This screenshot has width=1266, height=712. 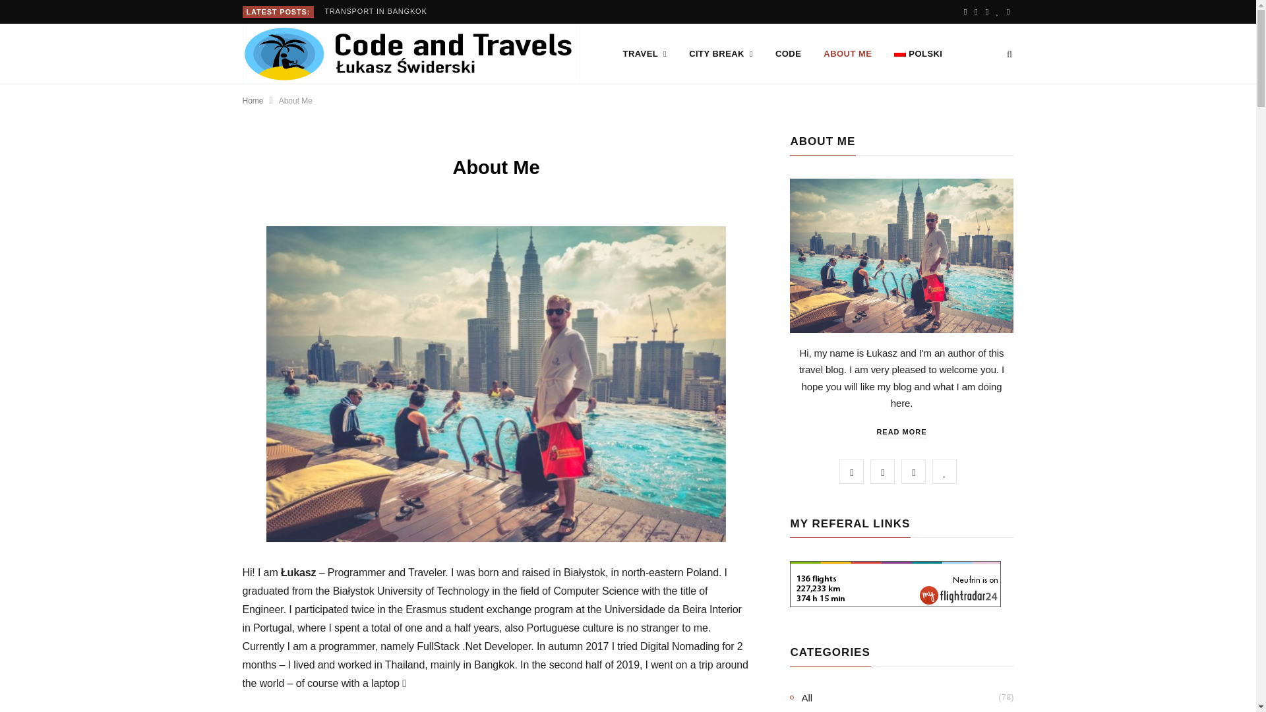 What do you see at coordinates (378, 11) in the screenshot?
I see `TRANSPORT IN BANGKOK` at bounding box center [378, 11].